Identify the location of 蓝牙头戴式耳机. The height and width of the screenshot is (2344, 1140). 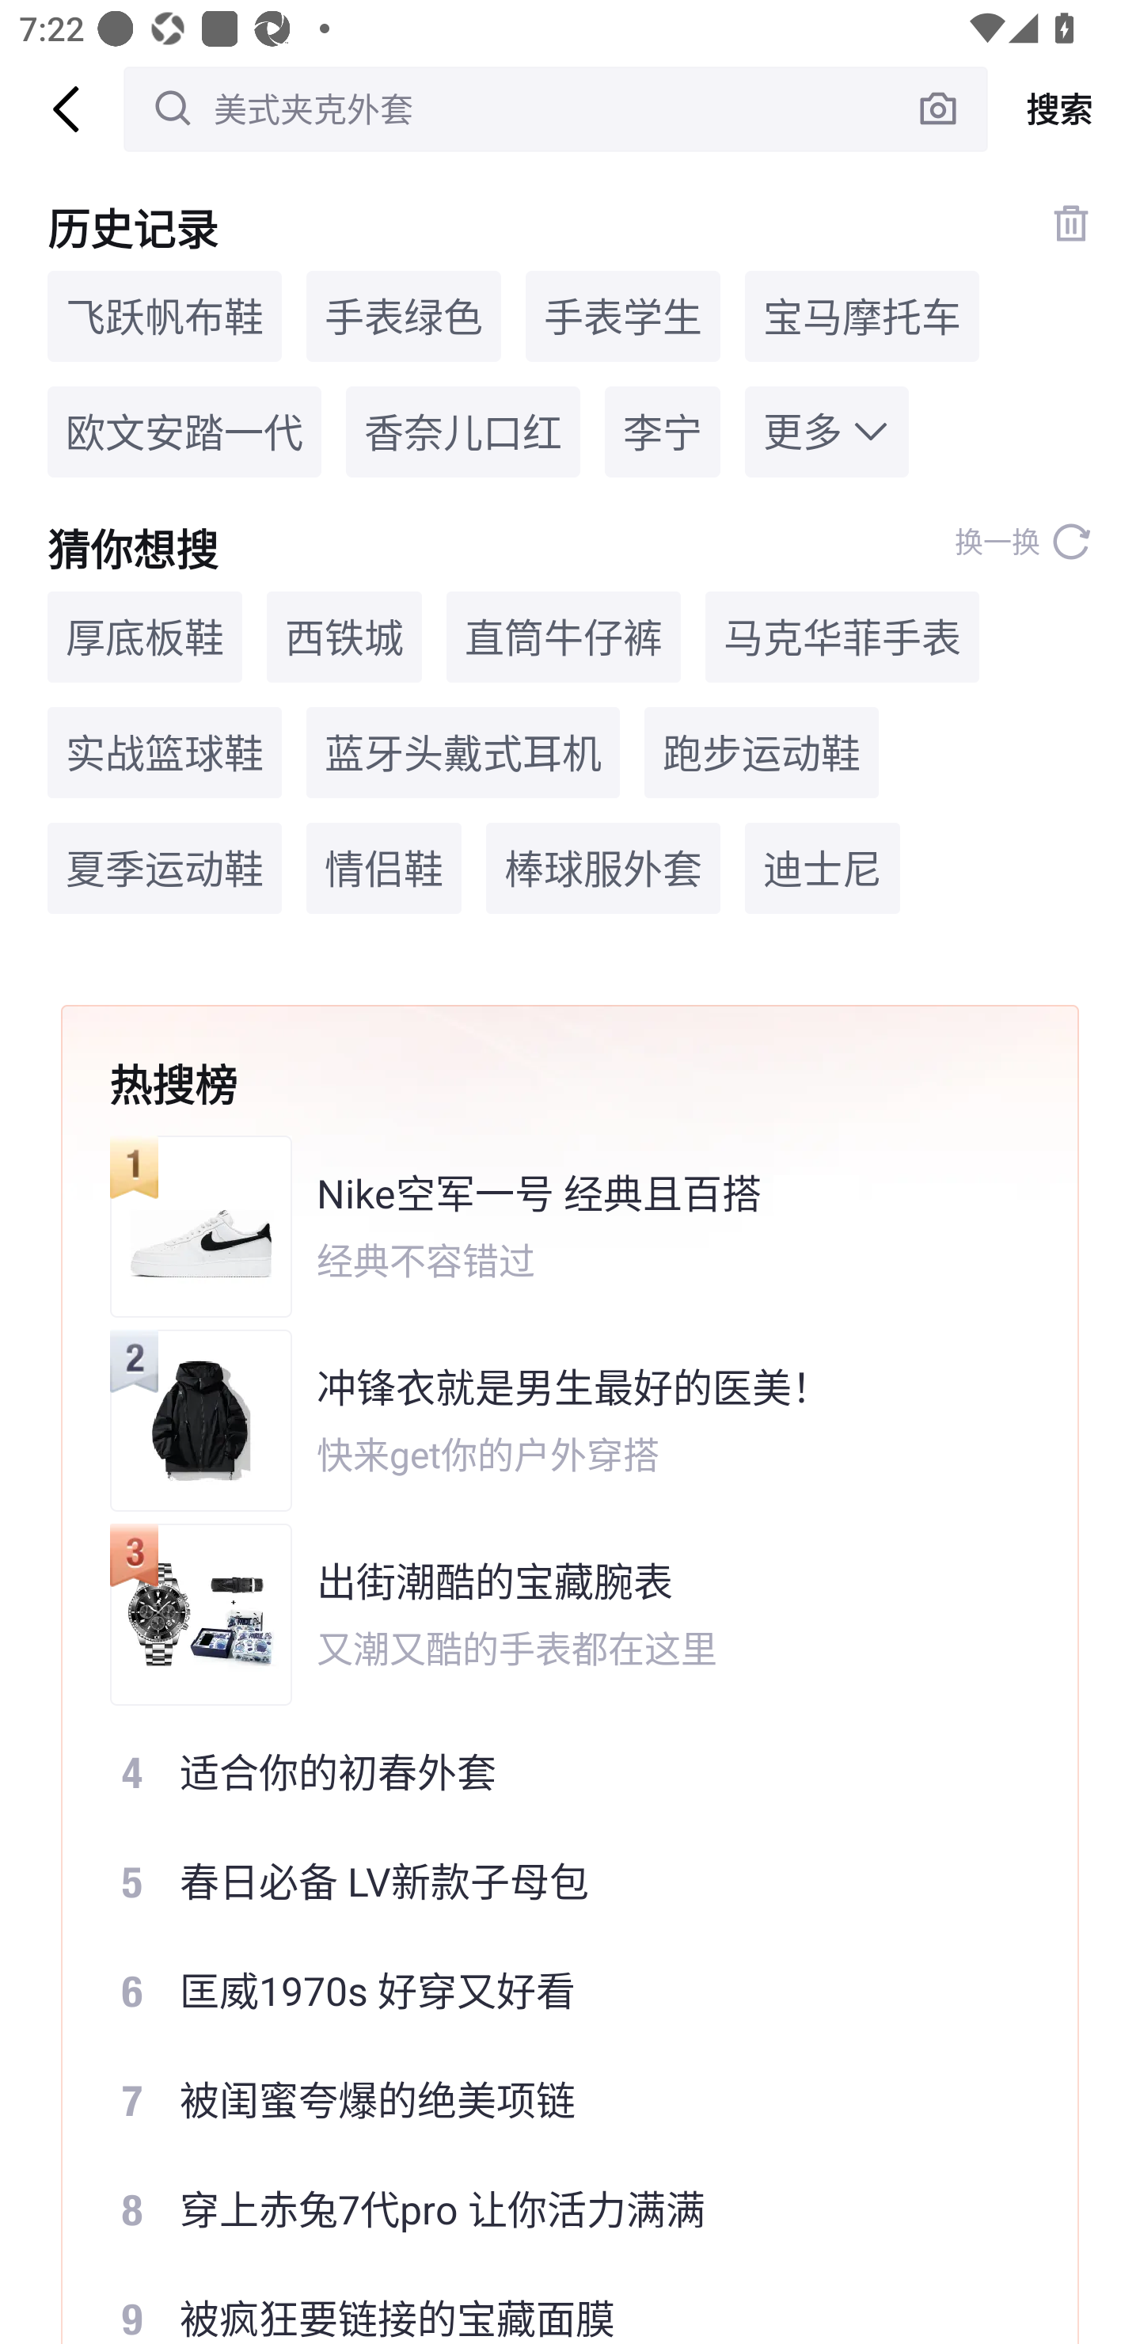
(463, 753).